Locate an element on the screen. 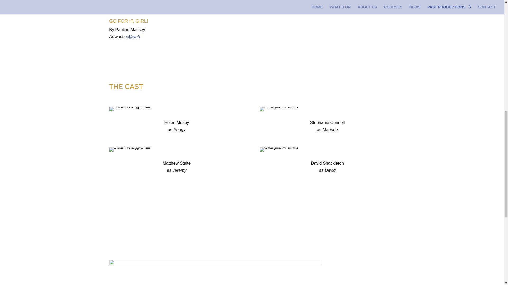 Image resolution: width=508 pixels, height=285 pixels. sc 2 is located at coordinates (279, 109).